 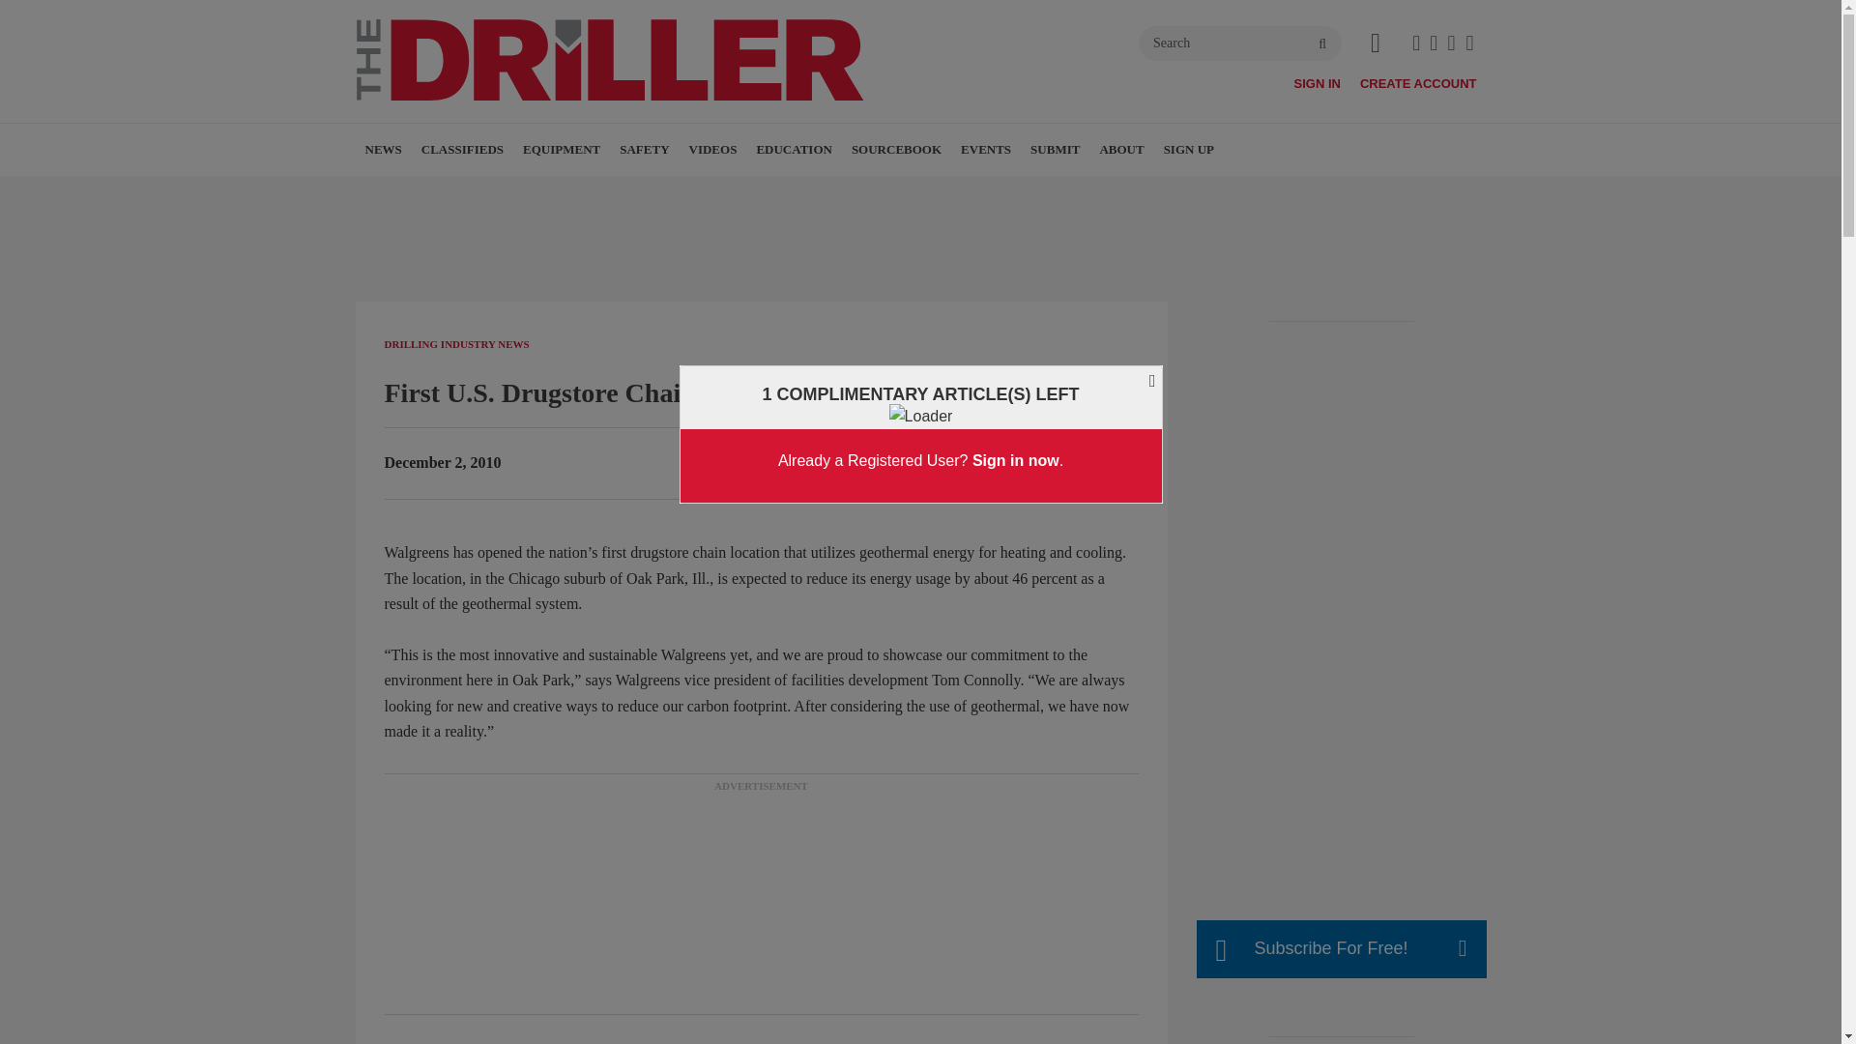 I want to click on SAFETY, so click(x=644, y=150).